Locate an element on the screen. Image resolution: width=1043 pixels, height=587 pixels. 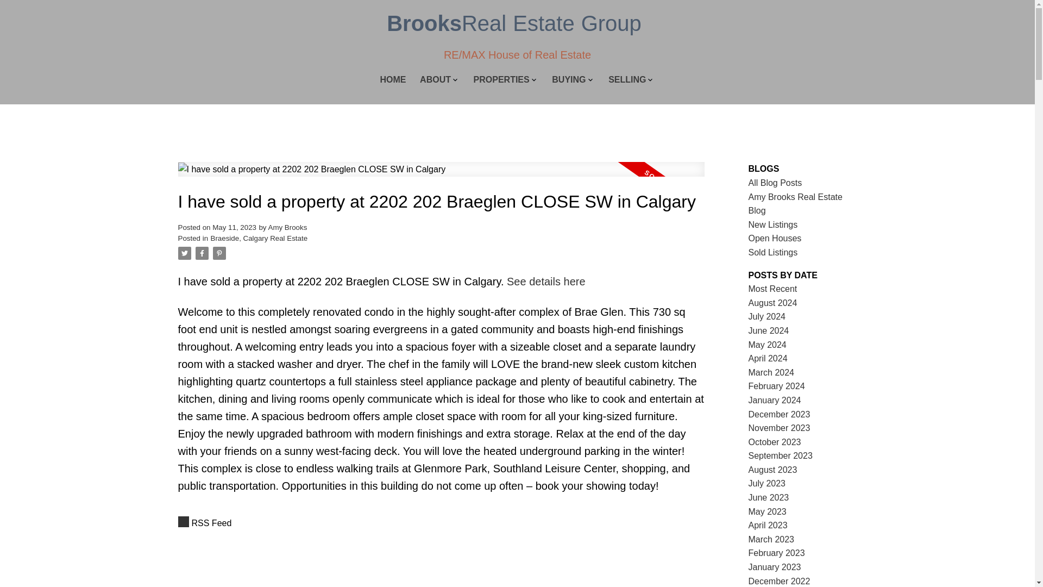
SELLING is located at coordinates (627, 80).